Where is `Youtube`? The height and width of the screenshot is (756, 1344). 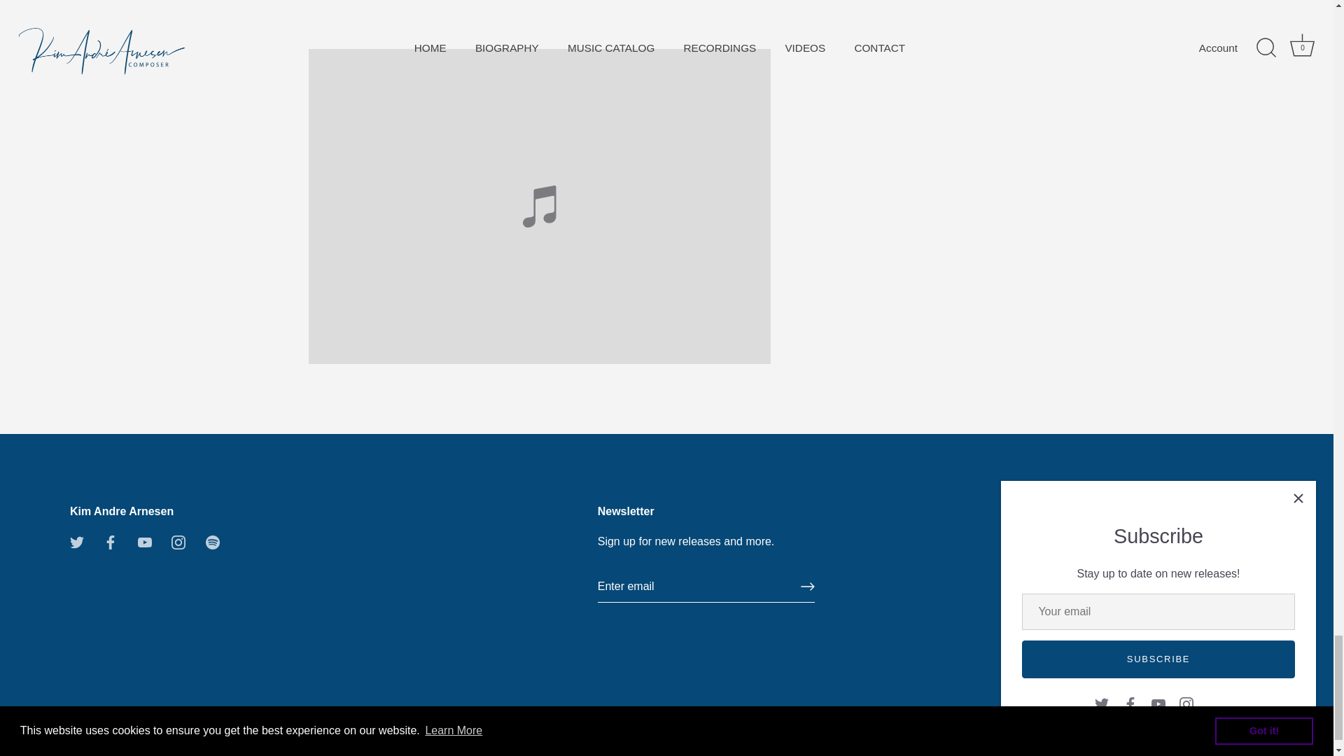 Youtube is located at coordinates (144, 542).